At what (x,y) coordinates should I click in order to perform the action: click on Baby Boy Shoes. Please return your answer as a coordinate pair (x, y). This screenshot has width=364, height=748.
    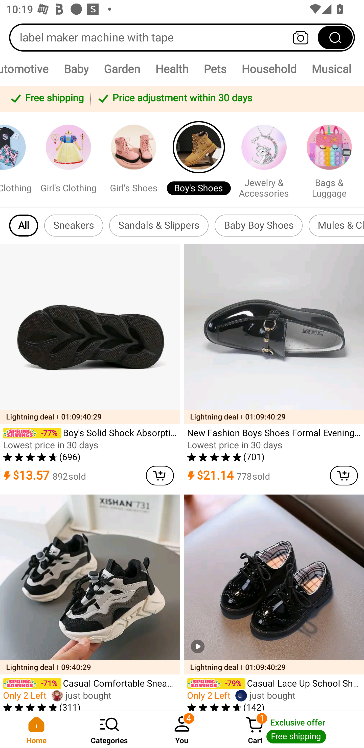
    Looking at the image, I should click on (258, 225).